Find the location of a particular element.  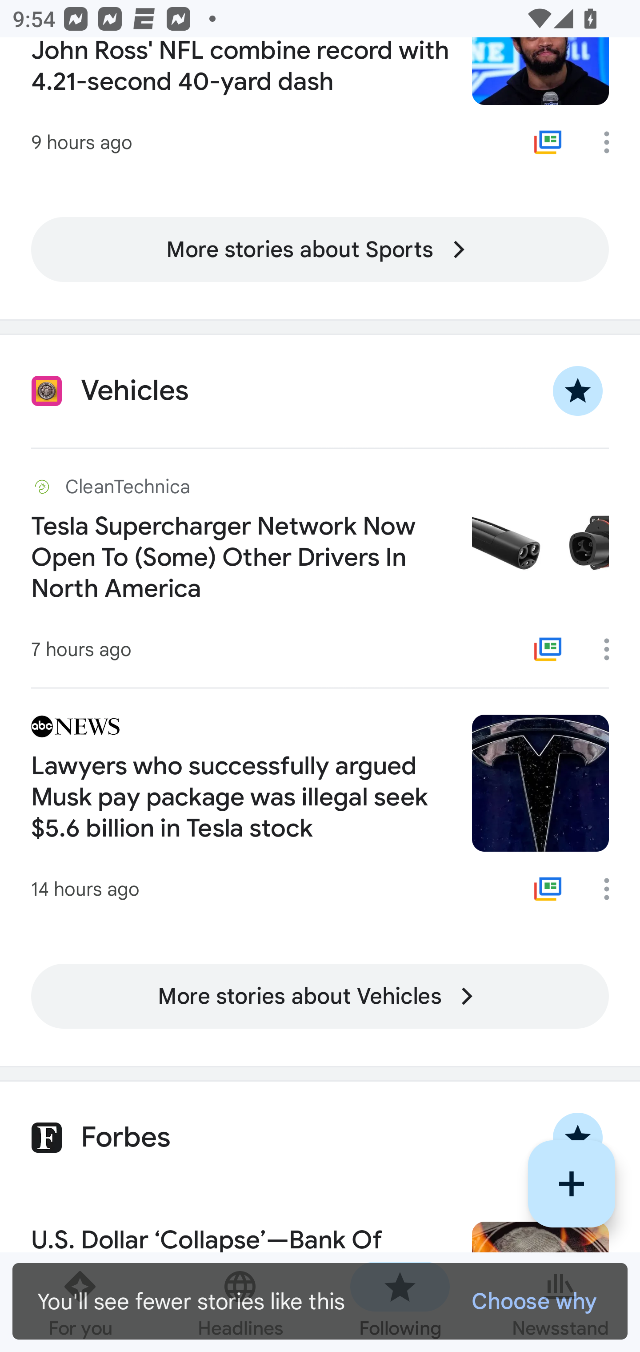

Forbes Forbes Unfollow is located at coordinates (320, 1138).